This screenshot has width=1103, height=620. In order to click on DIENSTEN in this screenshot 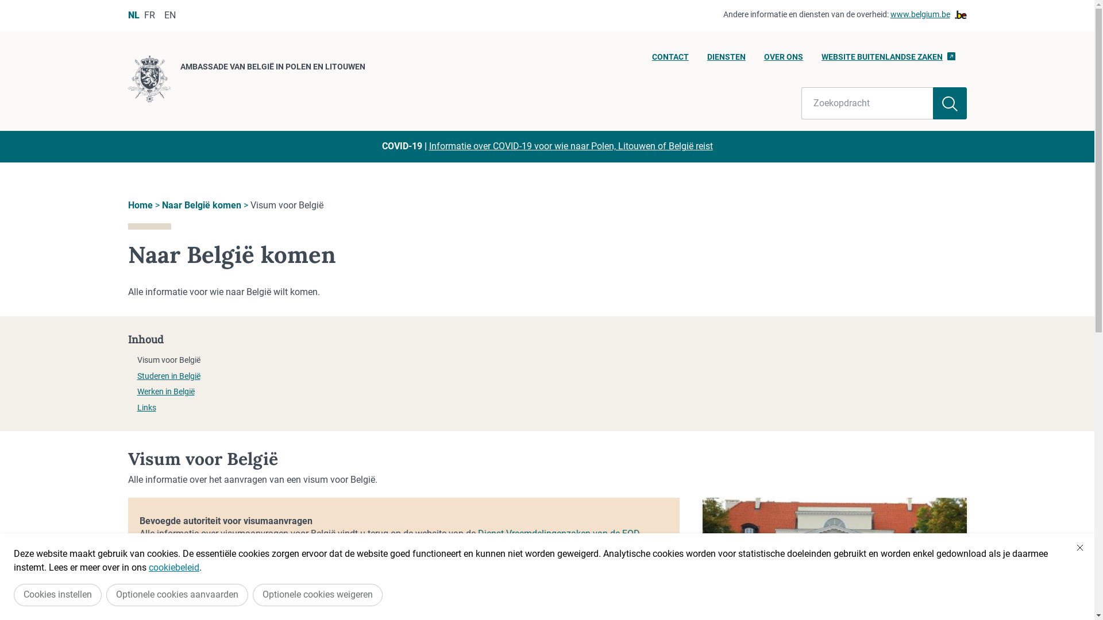, I will do `click(726, 60)`.